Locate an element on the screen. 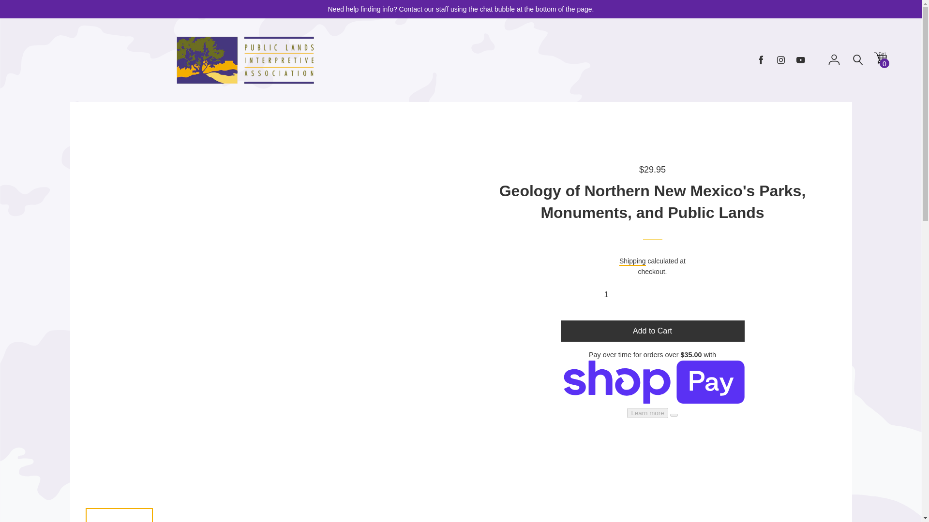 Image resolution: width=929 pixels, height=522 pixels. Public Lands Interpretive Association on Instagram is located at coordinates (781, 60).